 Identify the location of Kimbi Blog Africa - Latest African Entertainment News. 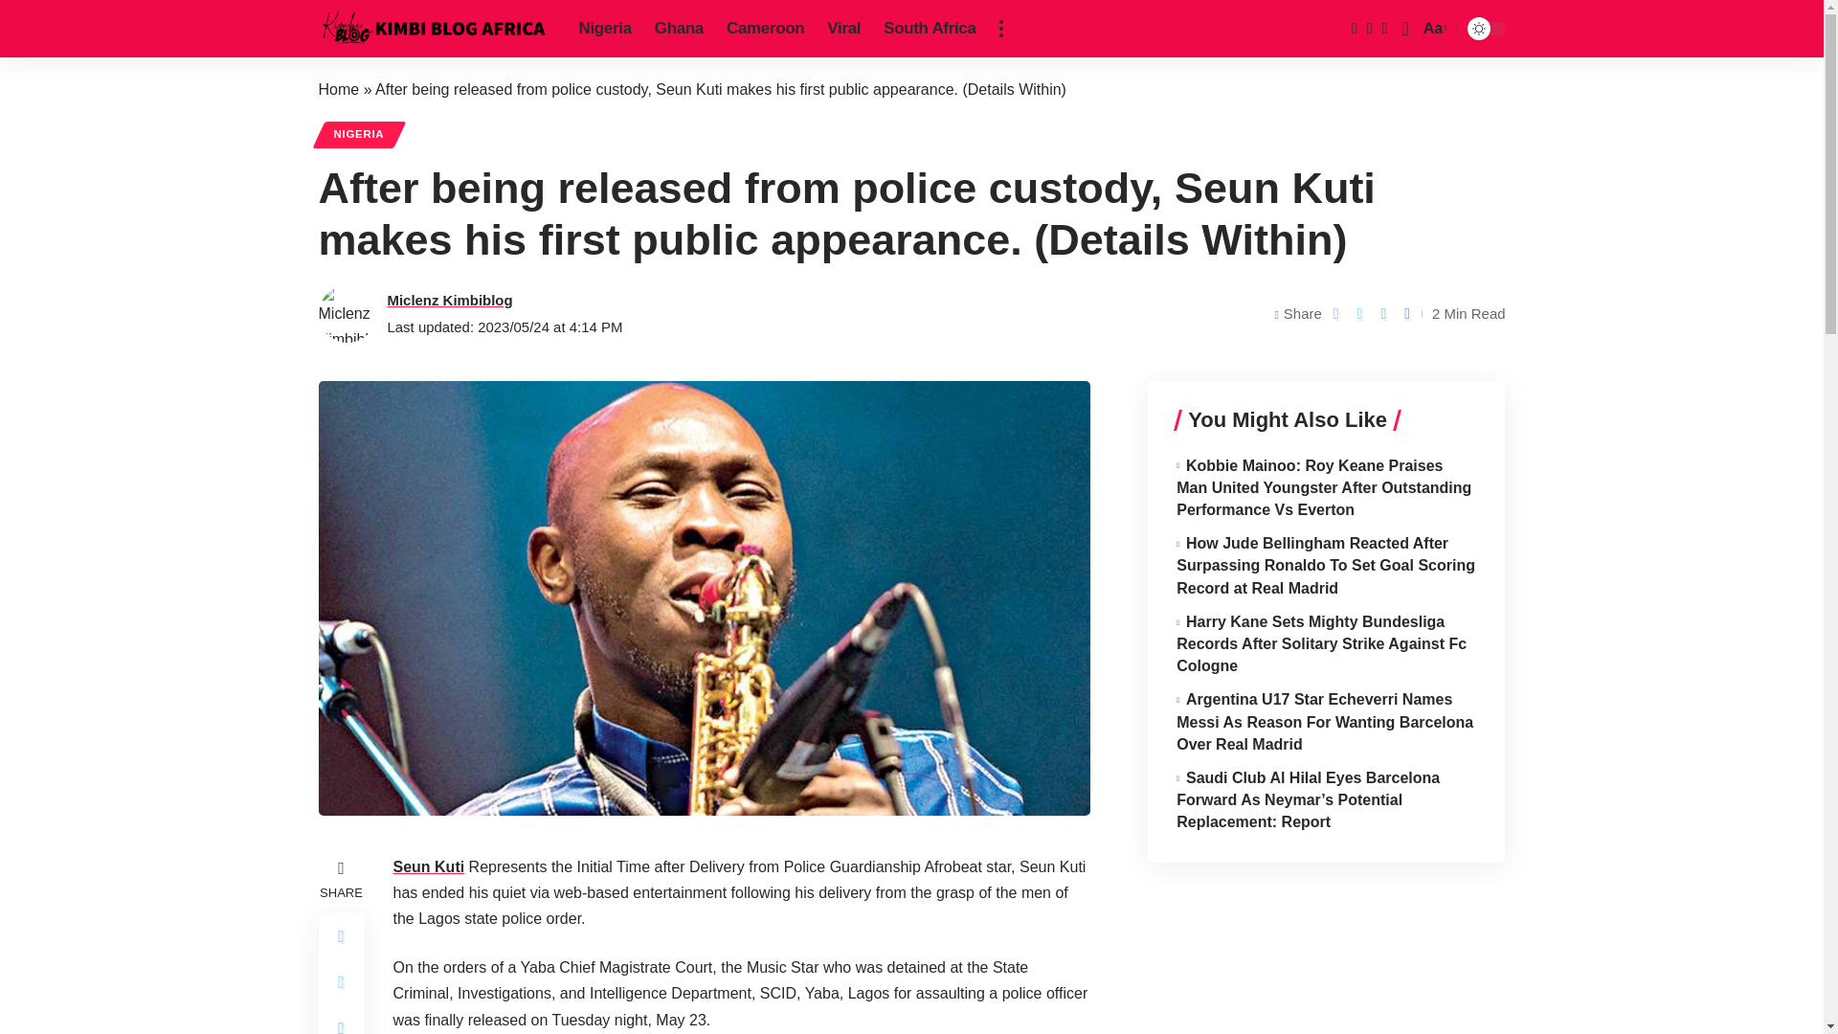
(433, 29).